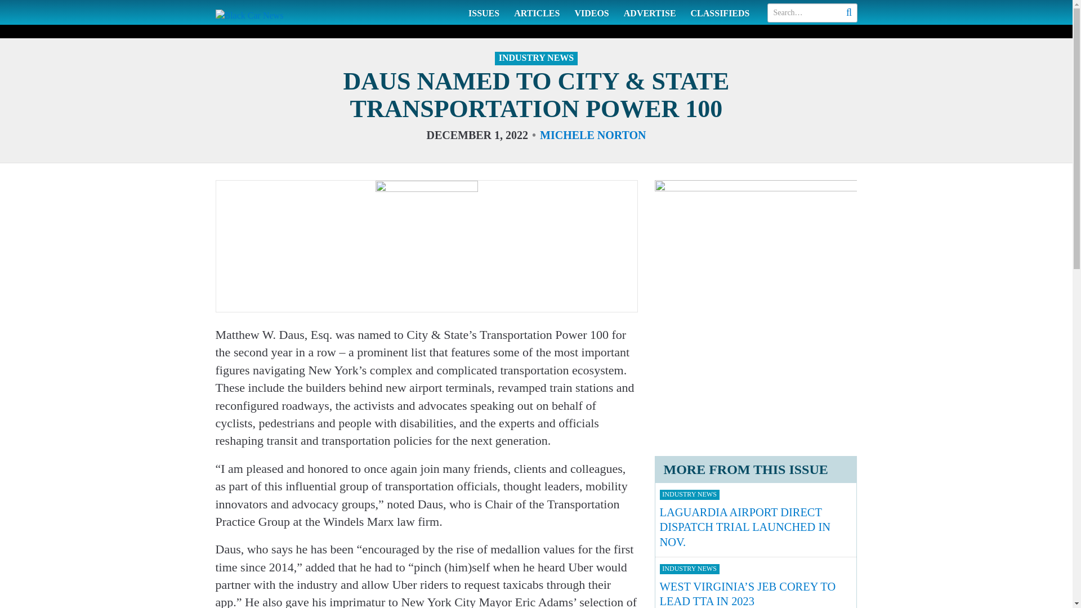  Describe the element at coordinates (591, 12) in the screenshot. I see `VIDEOS` at that location.